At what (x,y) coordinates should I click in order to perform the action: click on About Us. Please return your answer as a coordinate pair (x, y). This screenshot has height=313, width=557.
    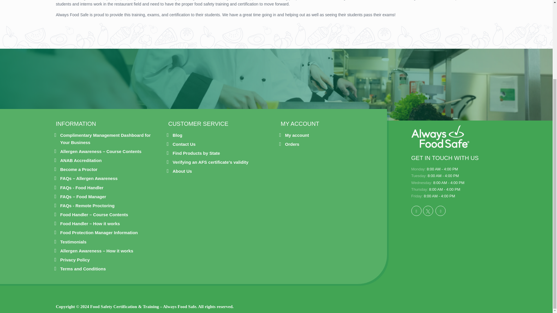
    Looking at the image, I should click on (182, 171).